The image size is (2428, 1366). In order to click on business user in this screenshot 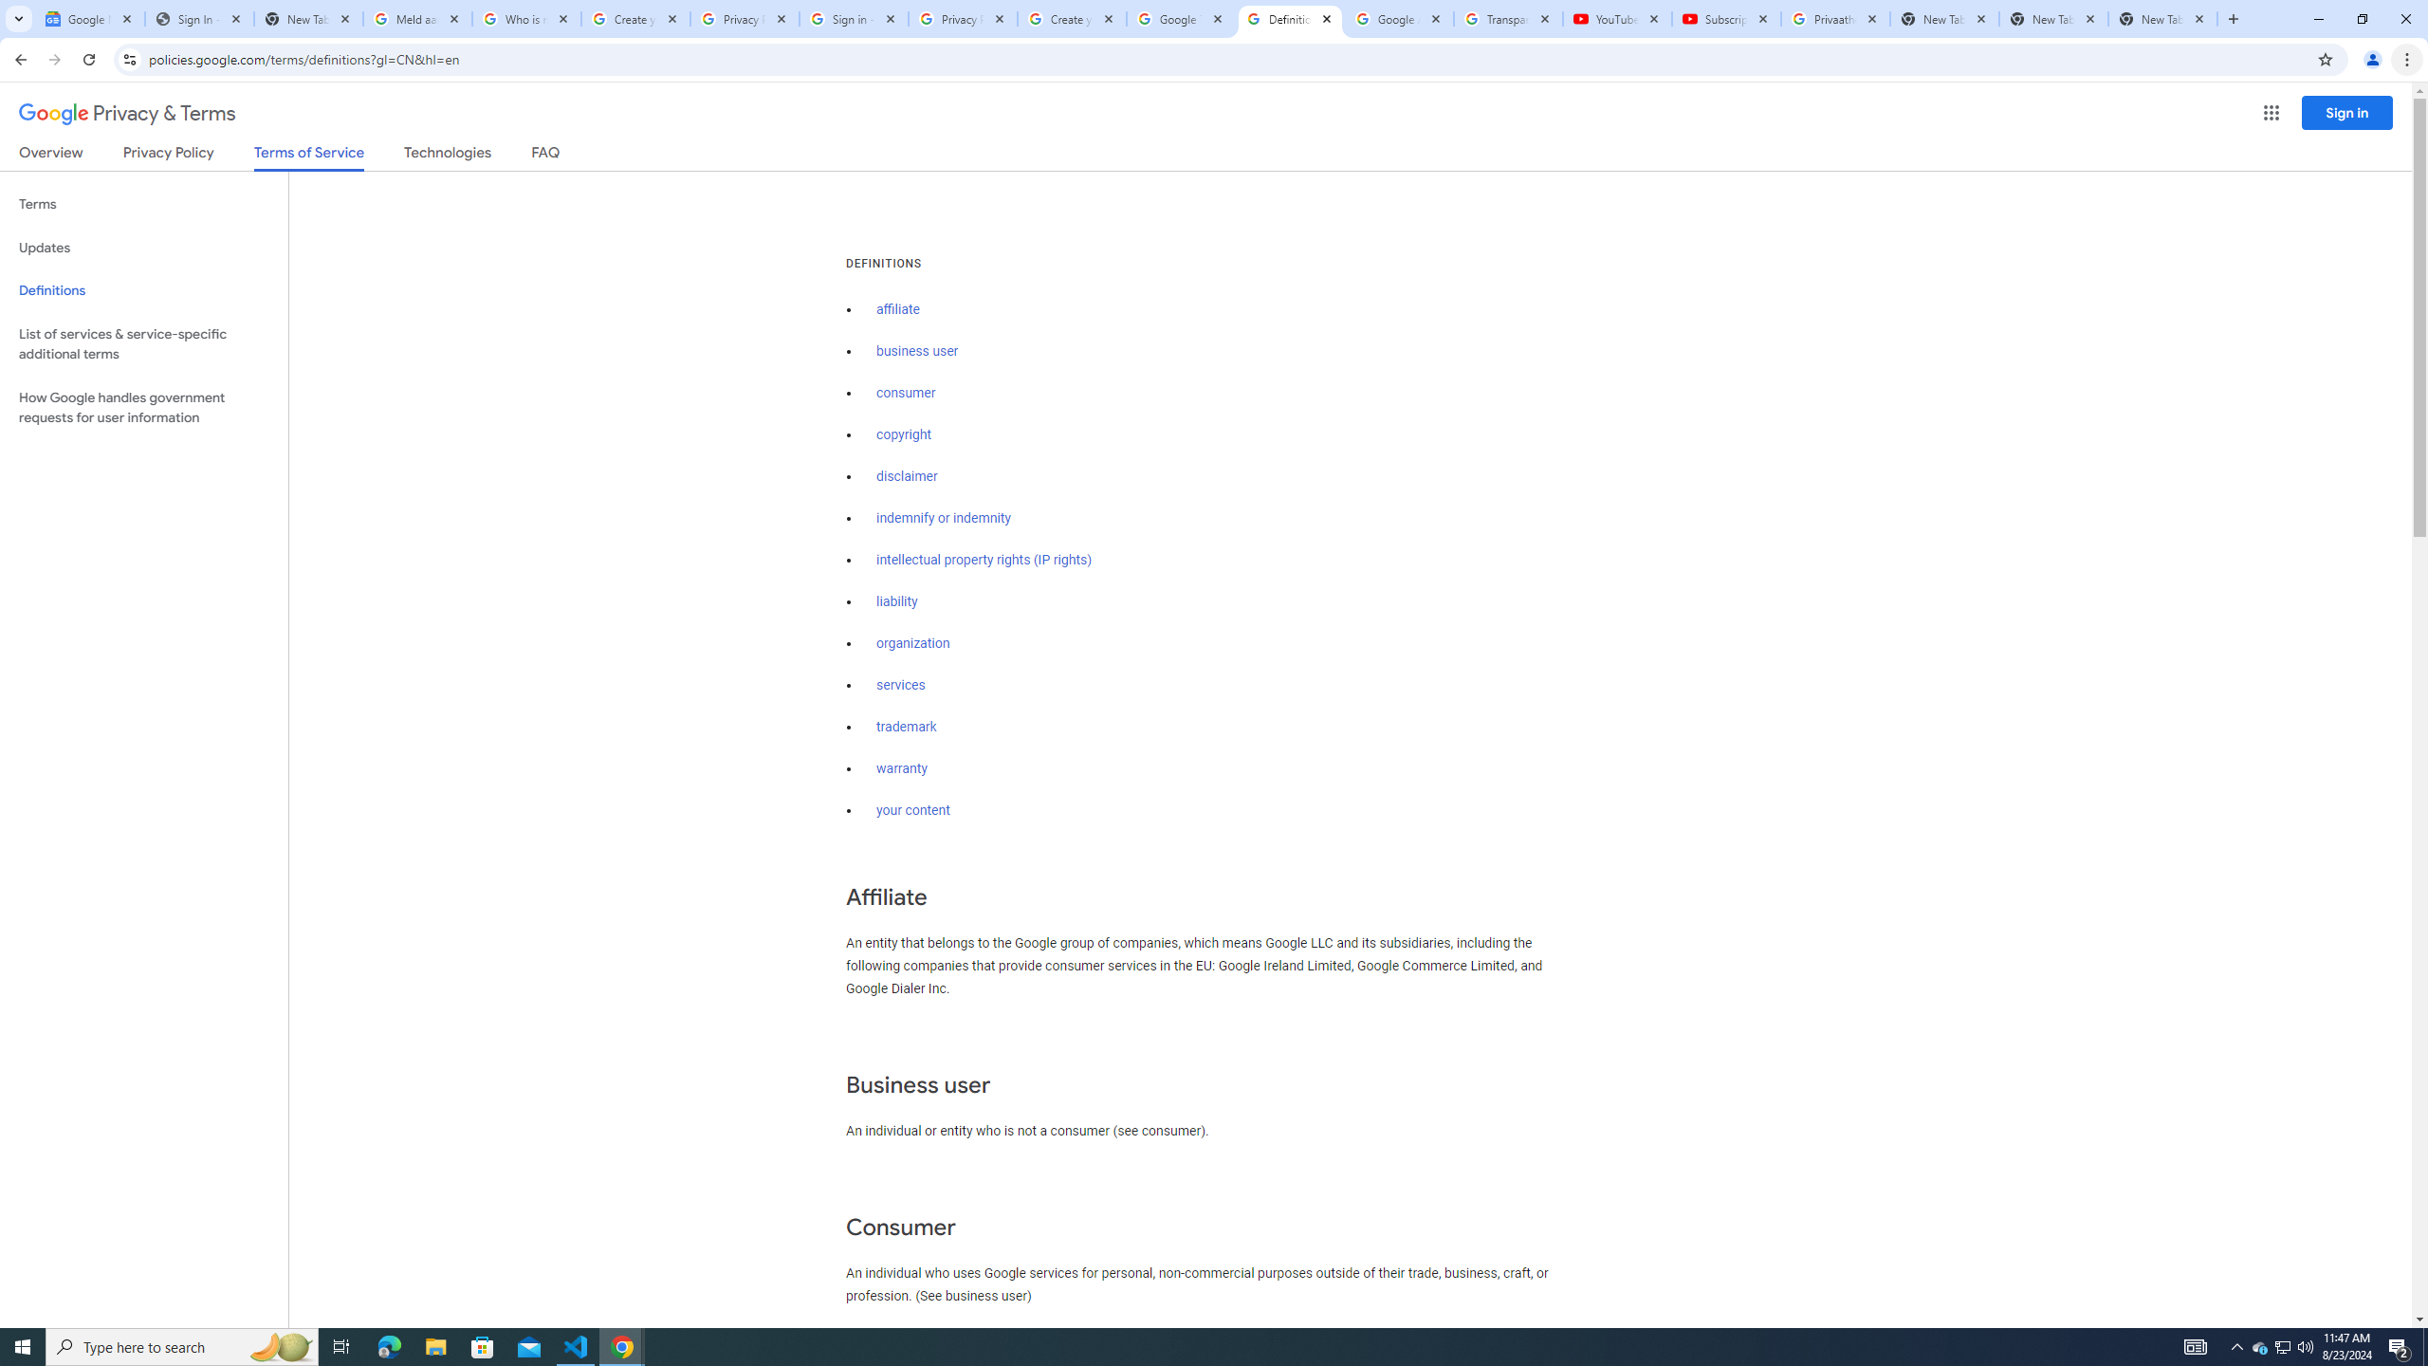, I will do `click(918, 351)`.